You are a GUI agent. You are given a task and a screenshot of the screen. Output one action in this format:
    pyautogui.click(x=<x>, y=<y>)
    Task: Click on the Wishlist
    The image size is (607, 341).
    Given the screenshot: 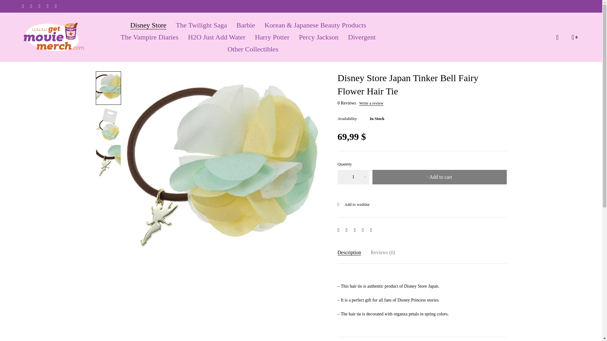 What is the action you would take?
    pyautogui.click(x=353, y=205)
    